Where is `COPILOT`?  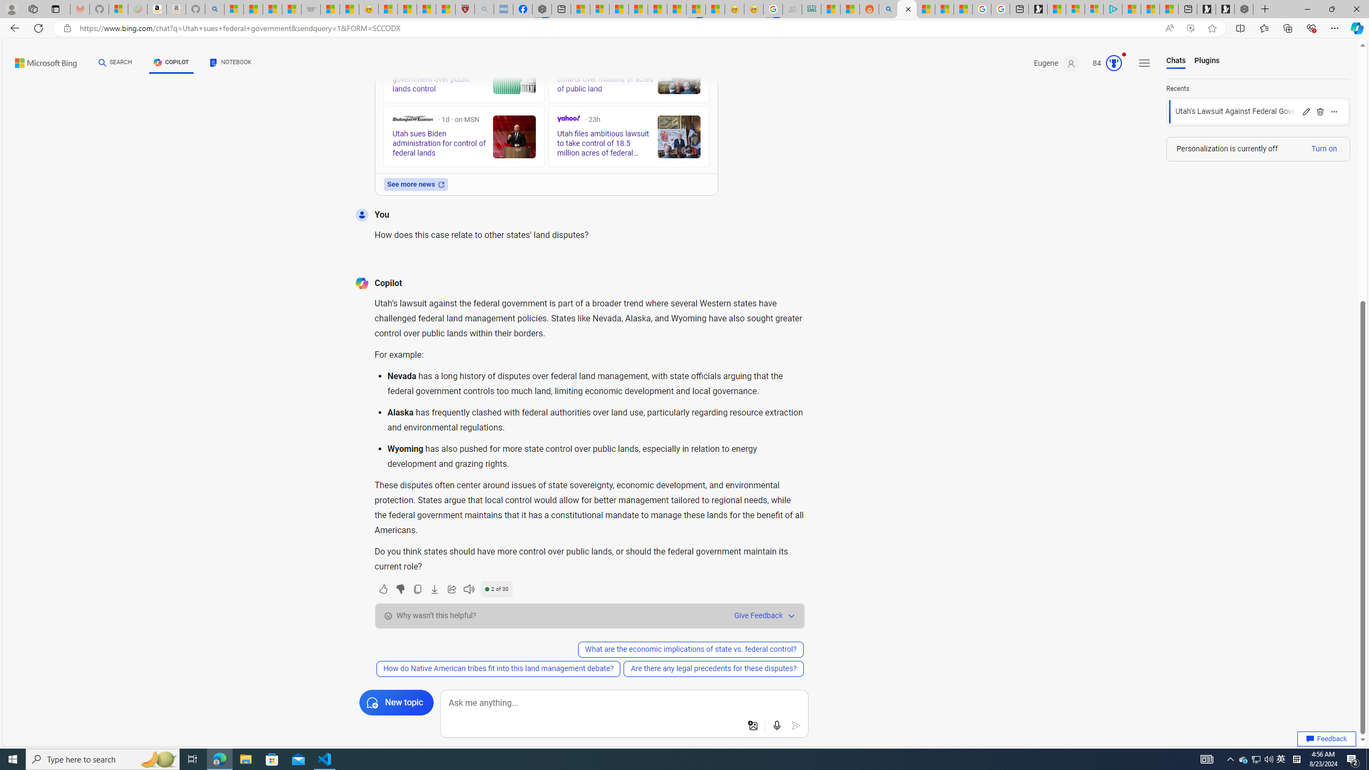
COPILOT is located at coordinates (171, 63).